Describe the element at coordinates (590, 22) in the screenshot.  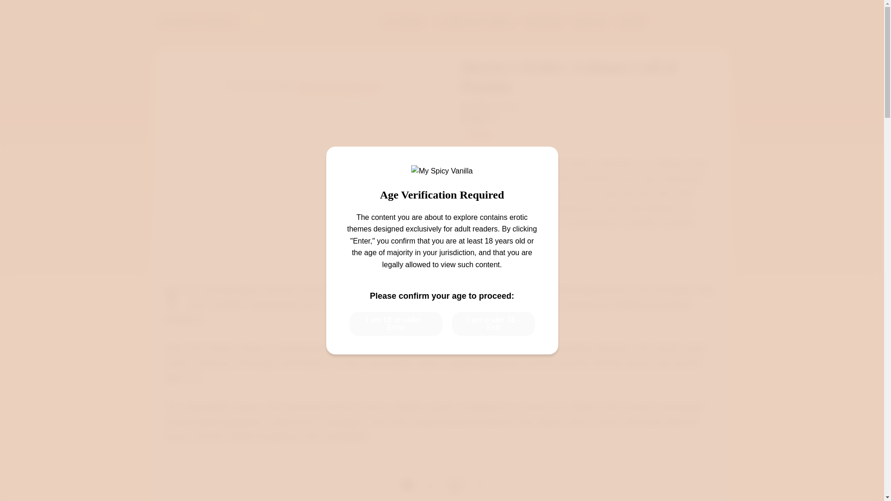
I see `SIGN UP` at that location.